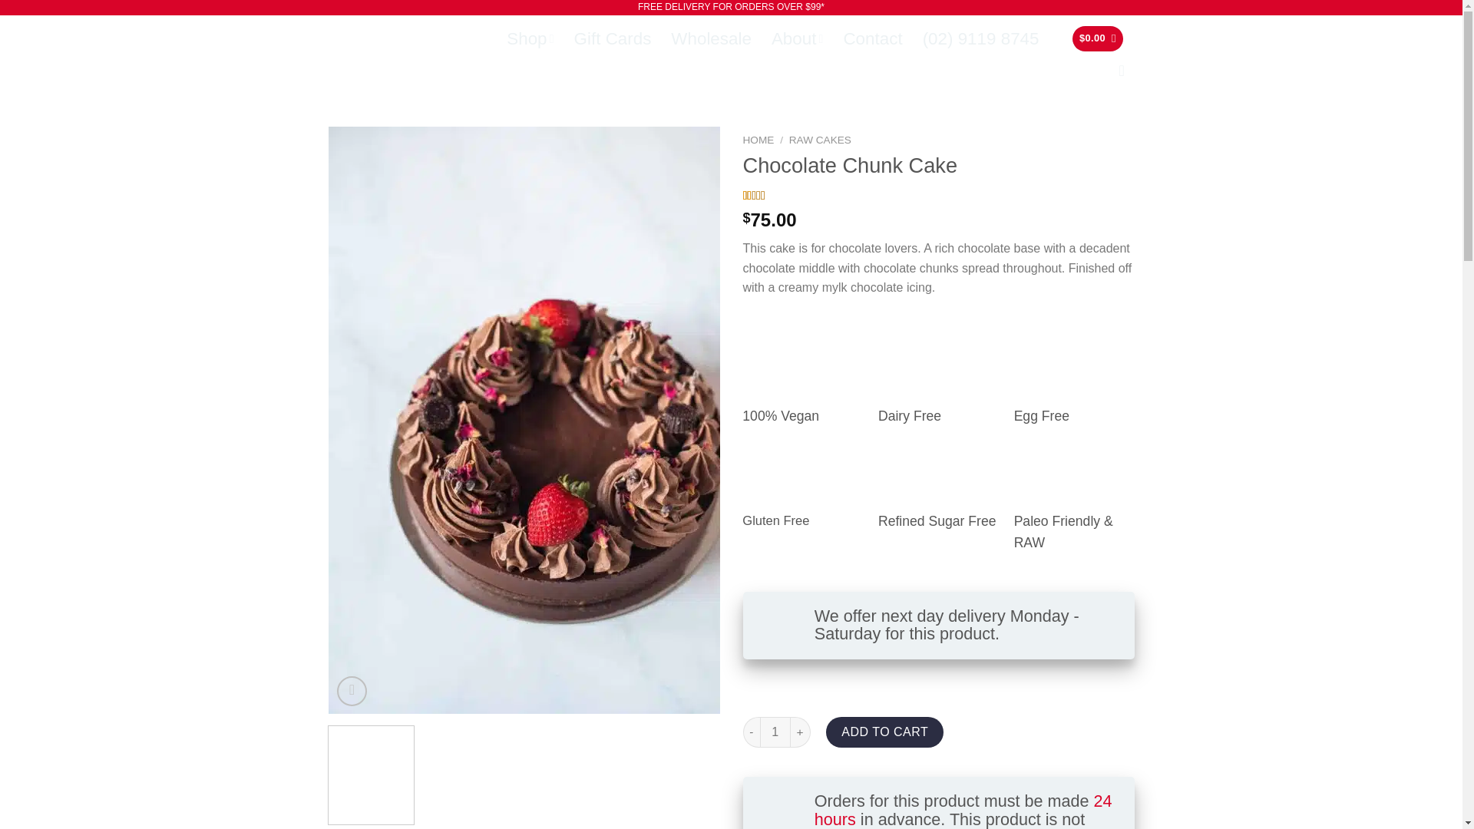  I want to click on Wholesale, so click(711, 38).